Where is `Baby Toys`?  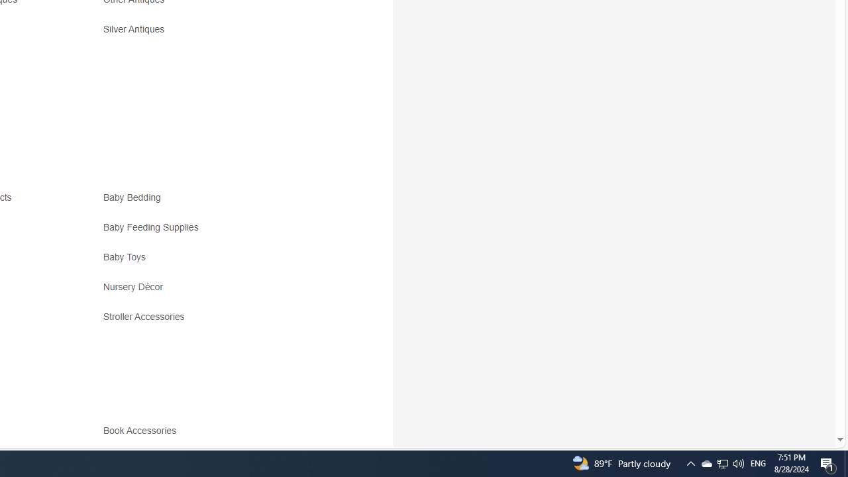 Baby Toys is located at coordinates (127, 257).